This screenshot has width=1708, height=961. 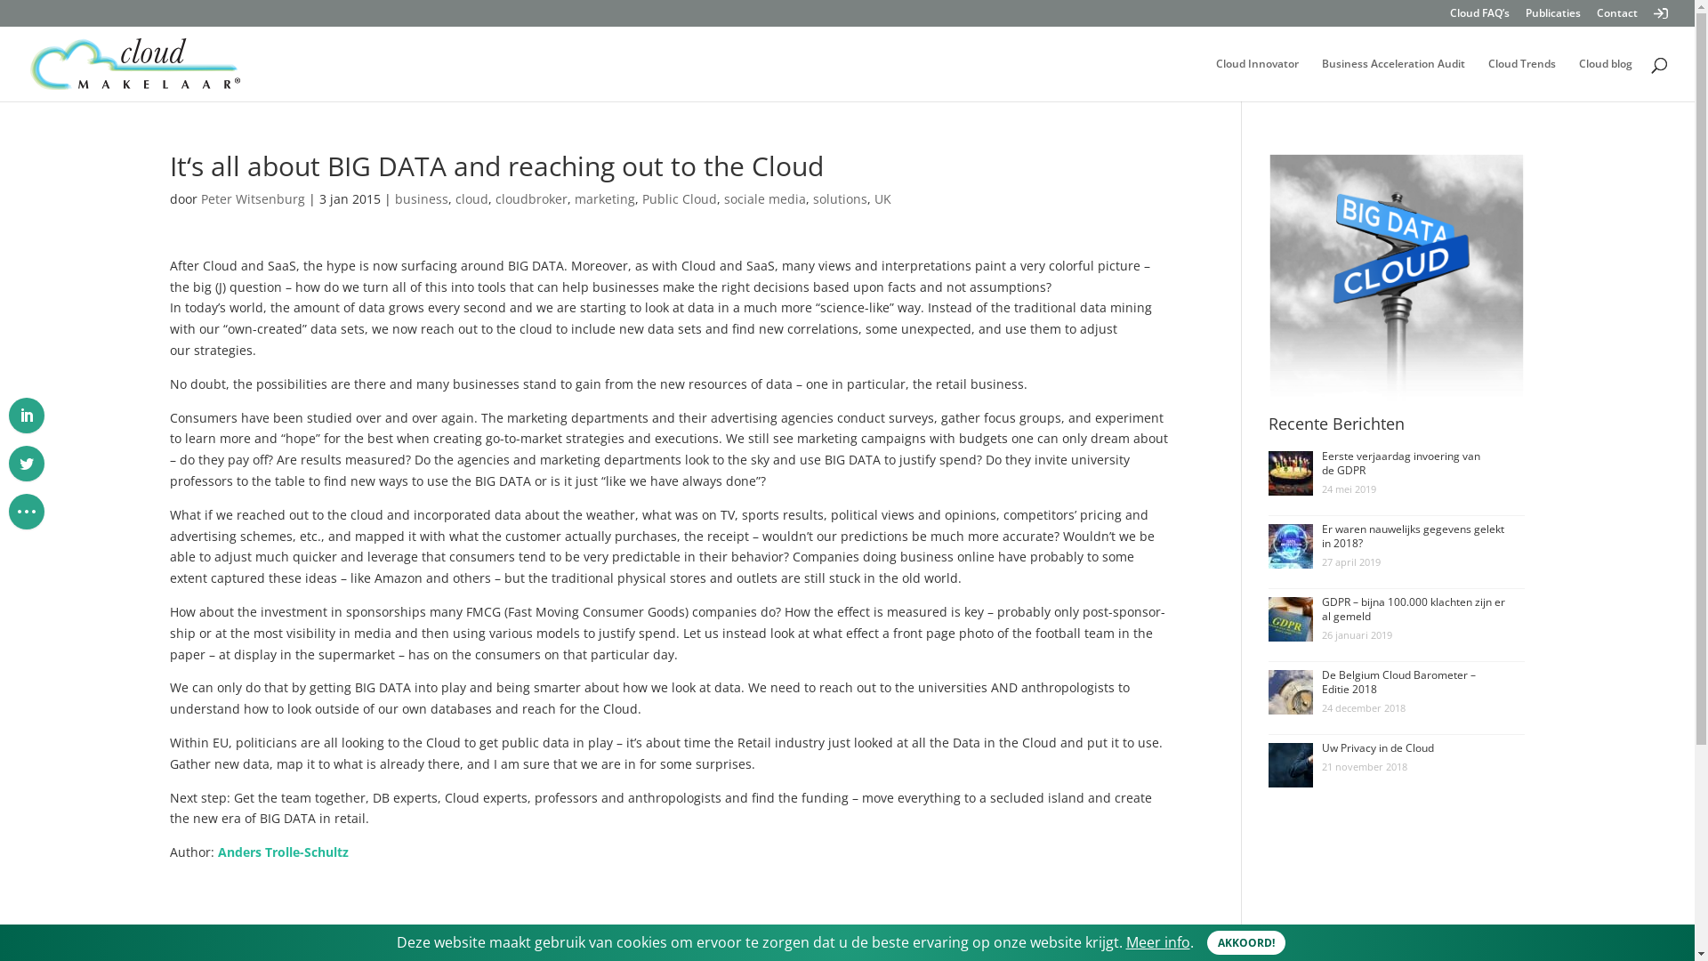 I want to click on Peter Witsenburg, so click(x=253, y=199).